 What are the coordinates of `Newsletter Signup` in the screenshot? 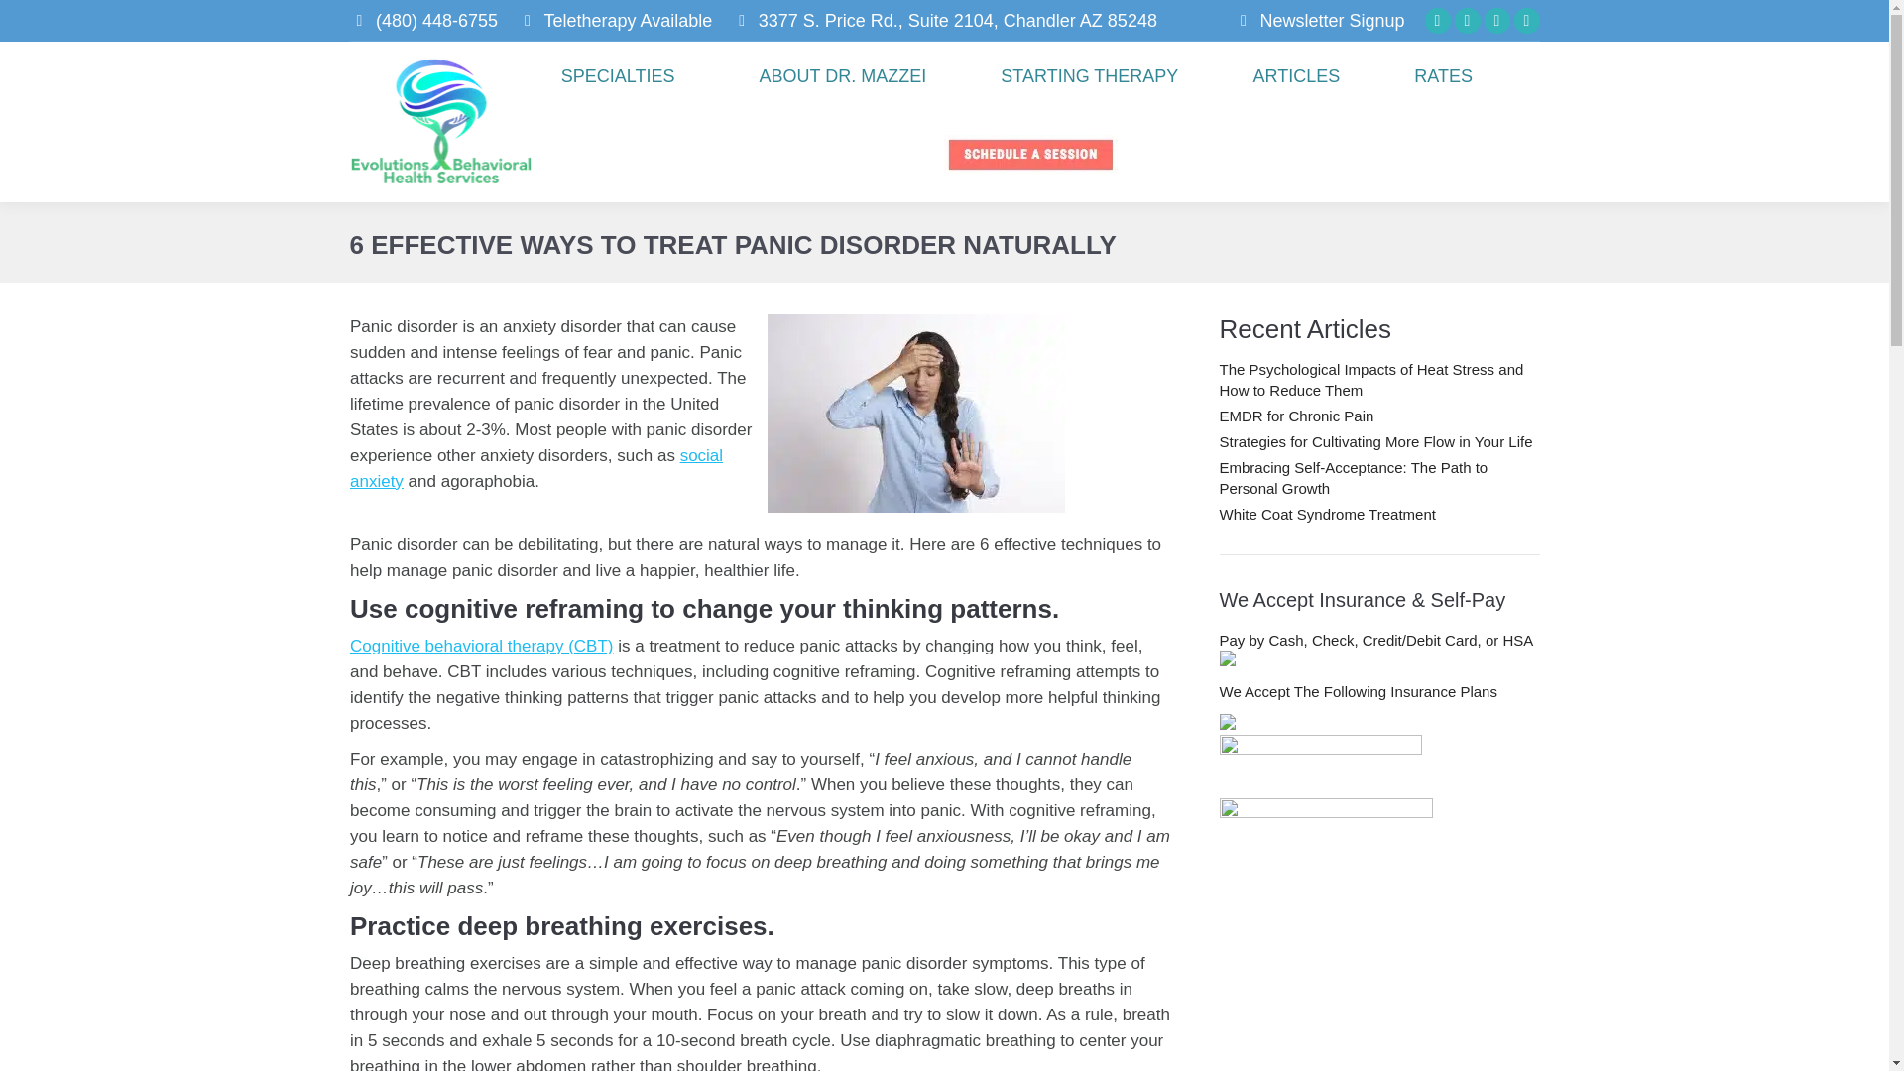 It's located at (1331, 20).